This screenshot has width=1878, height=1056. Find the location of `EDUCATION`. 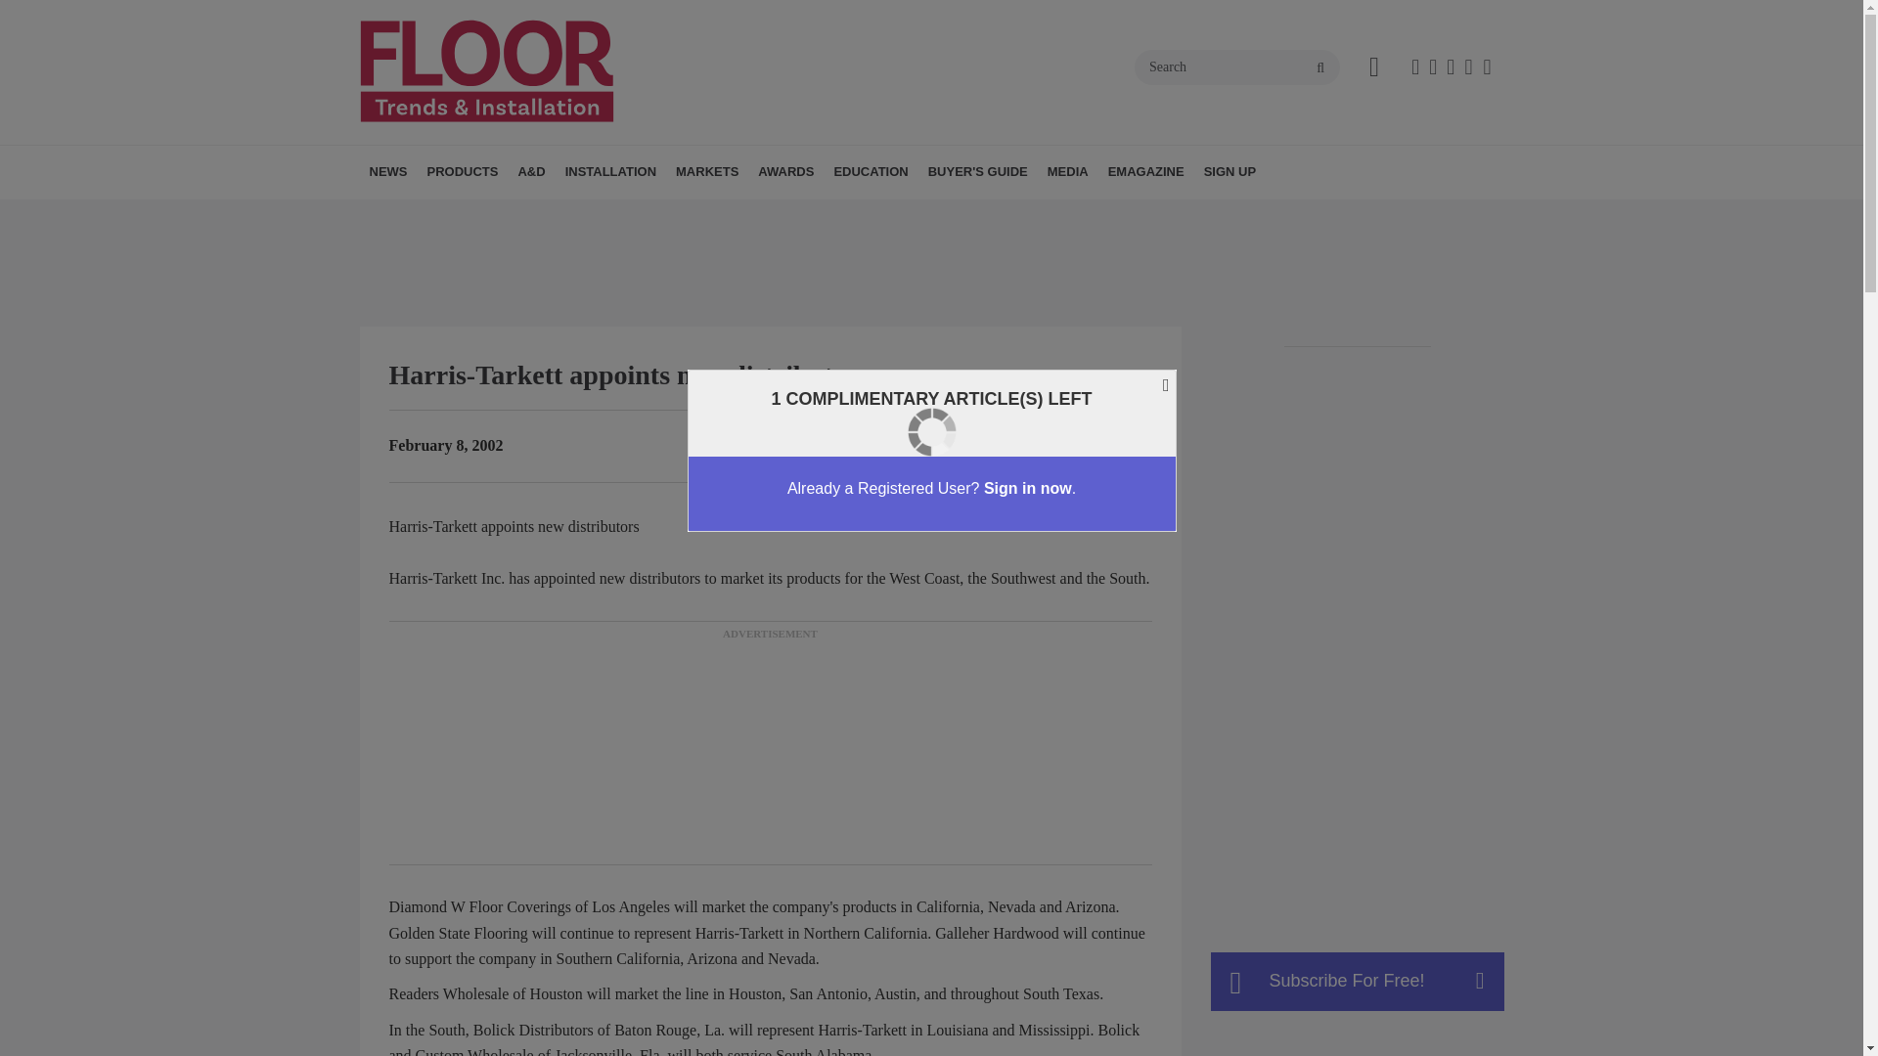

EDUCATION is located at coordinates (871, 172).